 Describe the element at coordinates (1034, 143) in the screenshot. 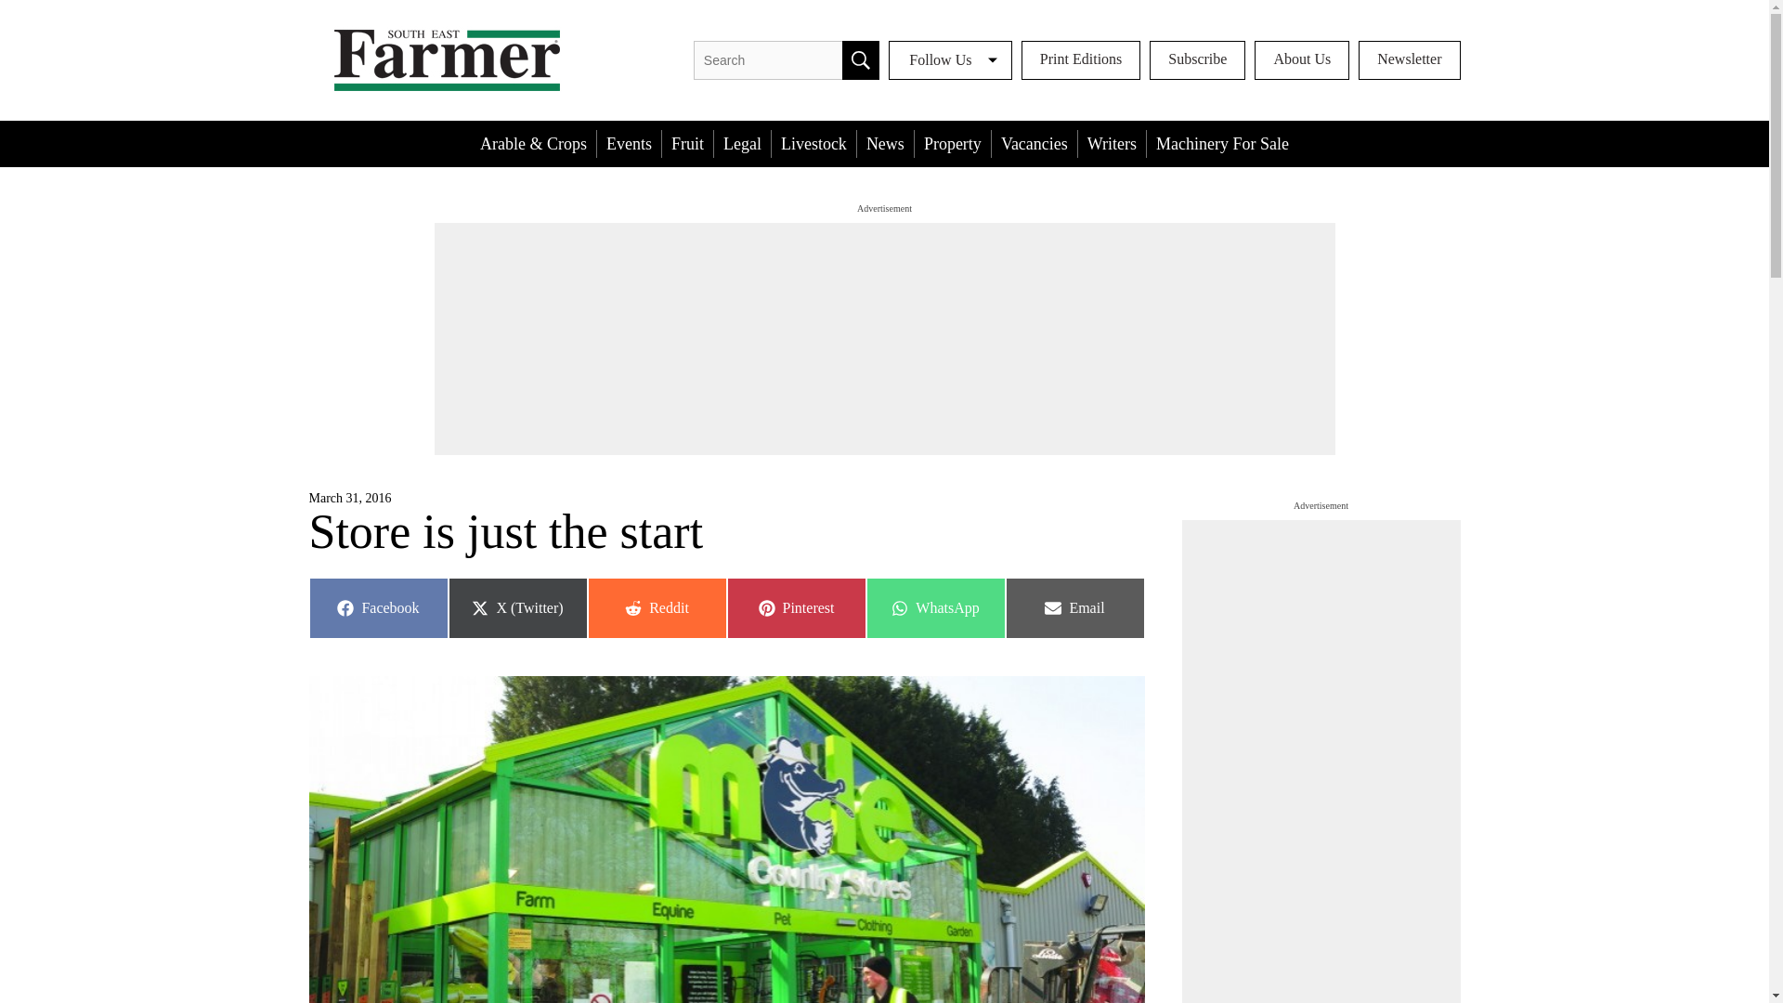

I see `Events` at that location.